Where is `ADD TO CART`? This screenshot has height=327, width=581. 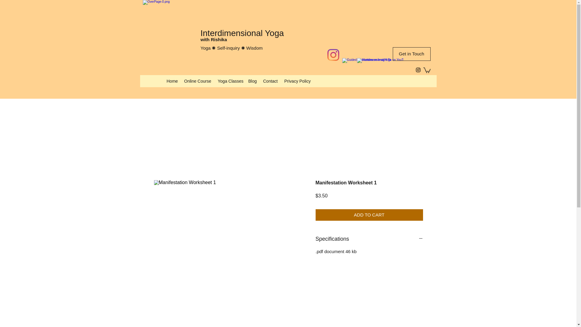 ADD TO CART is located at coordinates (369, 215).